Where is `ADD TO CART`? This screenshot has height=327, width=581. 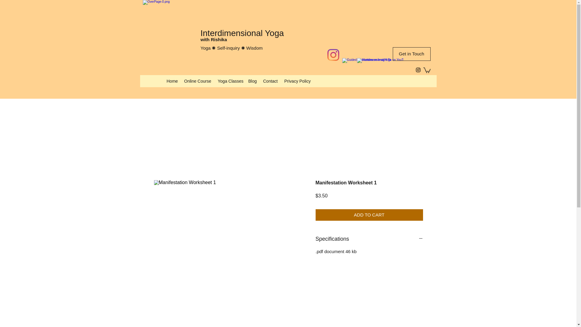 ADD TO CART is located at coordinates (369, 215).